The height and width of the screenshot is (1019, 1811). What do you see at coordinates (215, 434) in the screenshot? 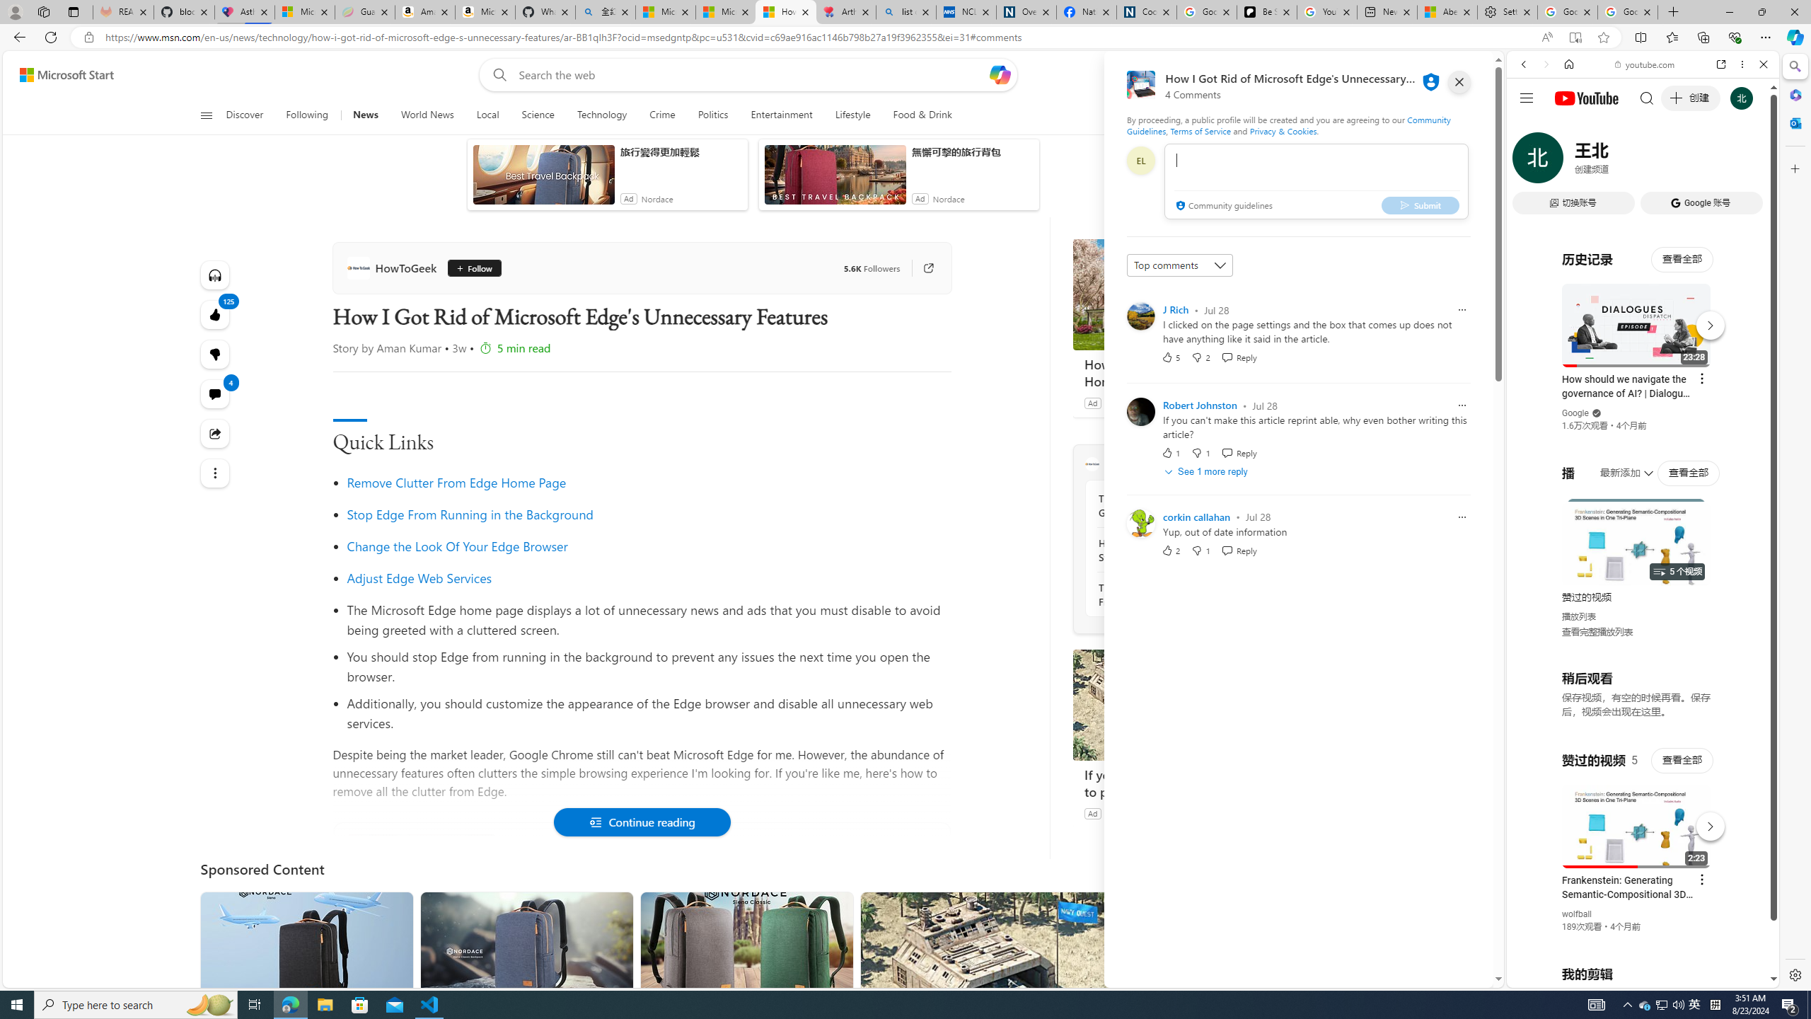
I see `Share this story` at bounding box center [215, 434].